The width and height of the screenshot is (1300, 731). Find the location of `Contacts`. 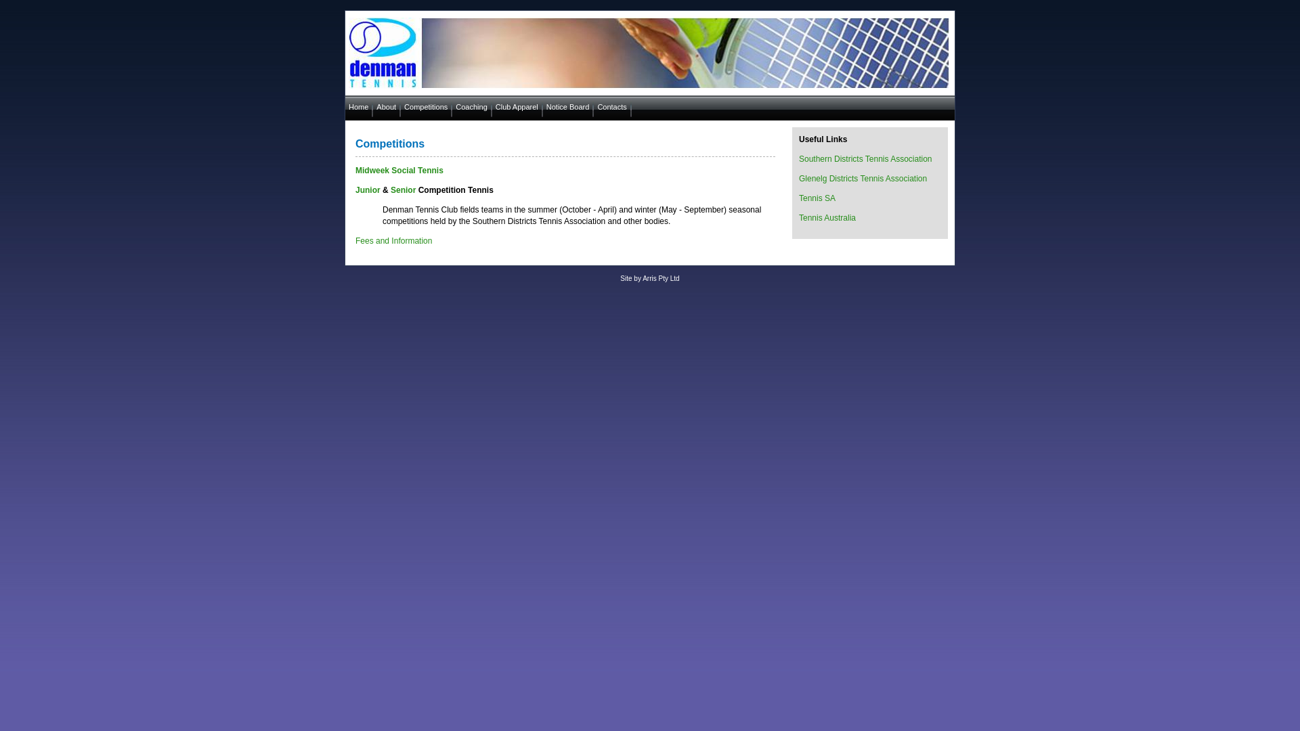

Contacts is located at coordinates (612, 107).